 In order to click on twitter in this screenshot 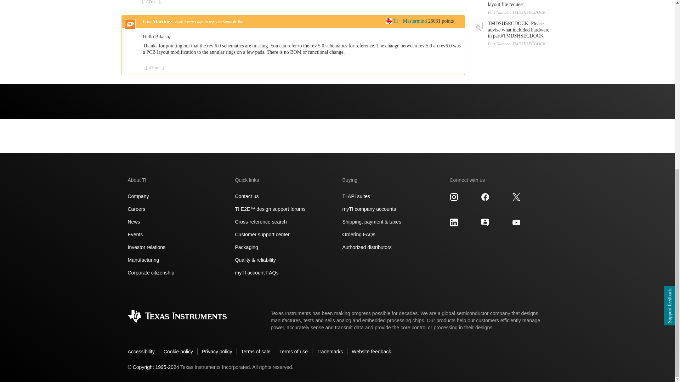, I will do `click(516, 197)`.